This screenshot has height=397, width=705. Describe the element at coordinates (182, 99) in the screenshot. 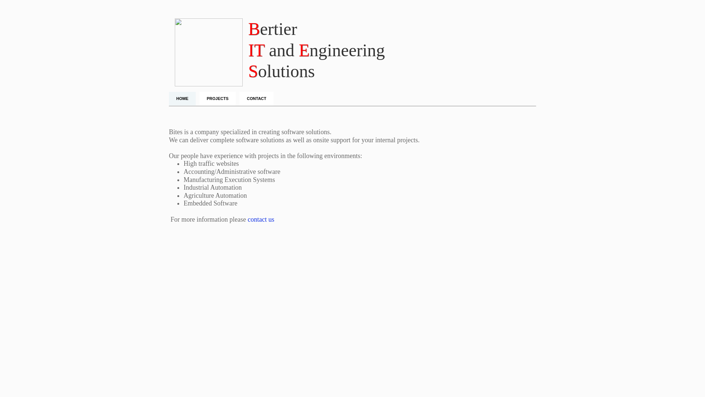

I see `HOME` at that location.